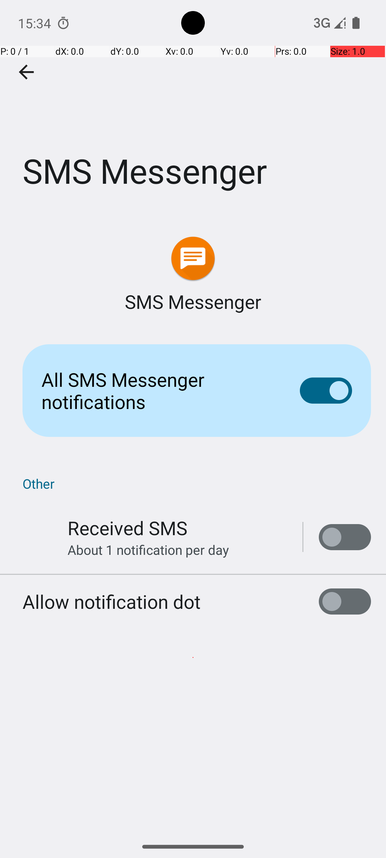  Describe the element at coordinates (127, 528) in the screenshot. I see `Received SMS` at that location.